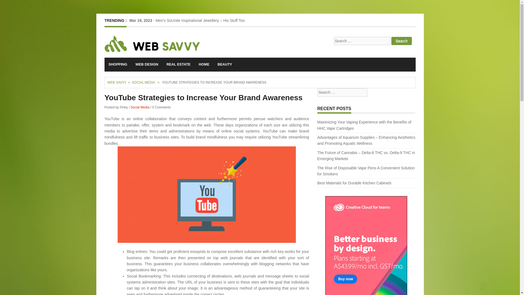 The width and height of the screenshot is (524, 295). Describe the element at coordinates (401, 41) in the screenshot. I see `Search` at that location.